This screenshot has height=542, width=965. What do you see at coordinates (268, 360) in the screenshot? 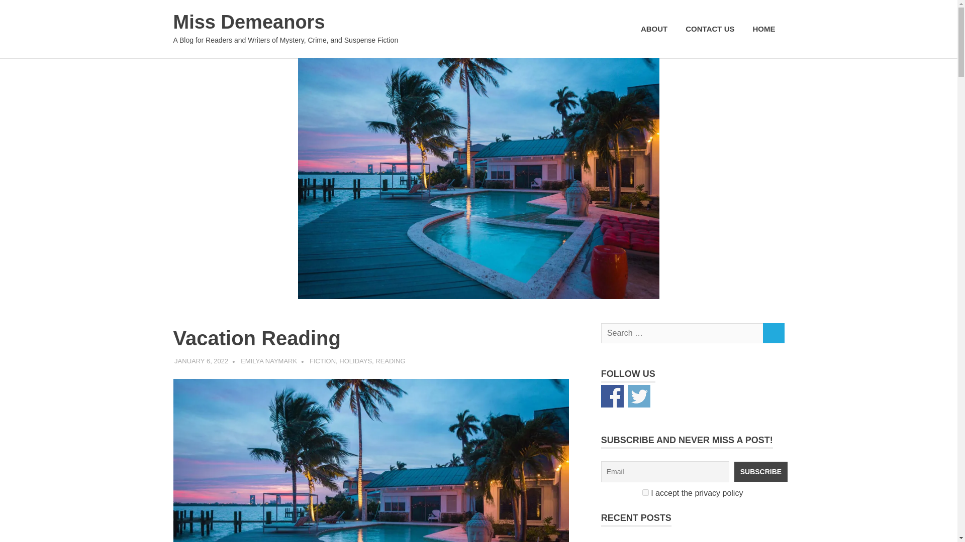
I see `EMILYA NAYMARK` at bounding box center [268, 360].